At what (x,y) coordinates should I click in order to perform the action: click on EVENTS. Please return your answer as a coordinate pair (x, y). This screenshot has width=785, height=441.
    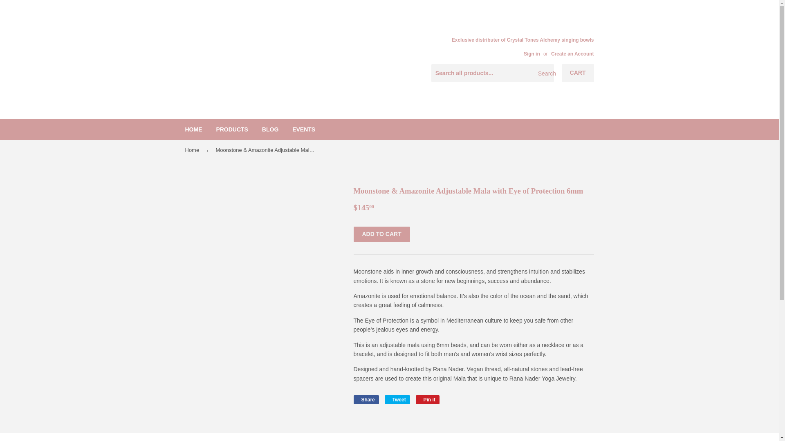
    Looking at the image, I should click on (397, 399).